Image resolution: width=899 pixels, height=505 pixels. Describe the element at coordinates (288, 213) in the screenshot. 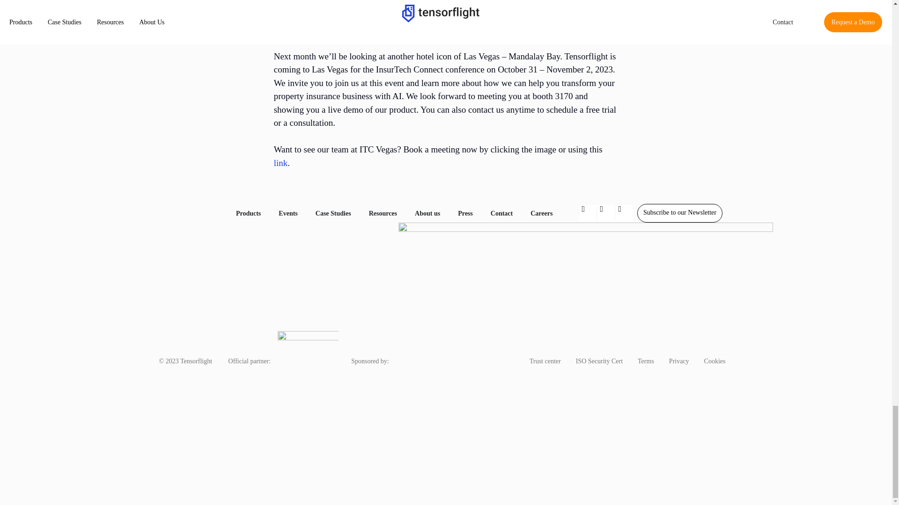

I see `Events` at that location.